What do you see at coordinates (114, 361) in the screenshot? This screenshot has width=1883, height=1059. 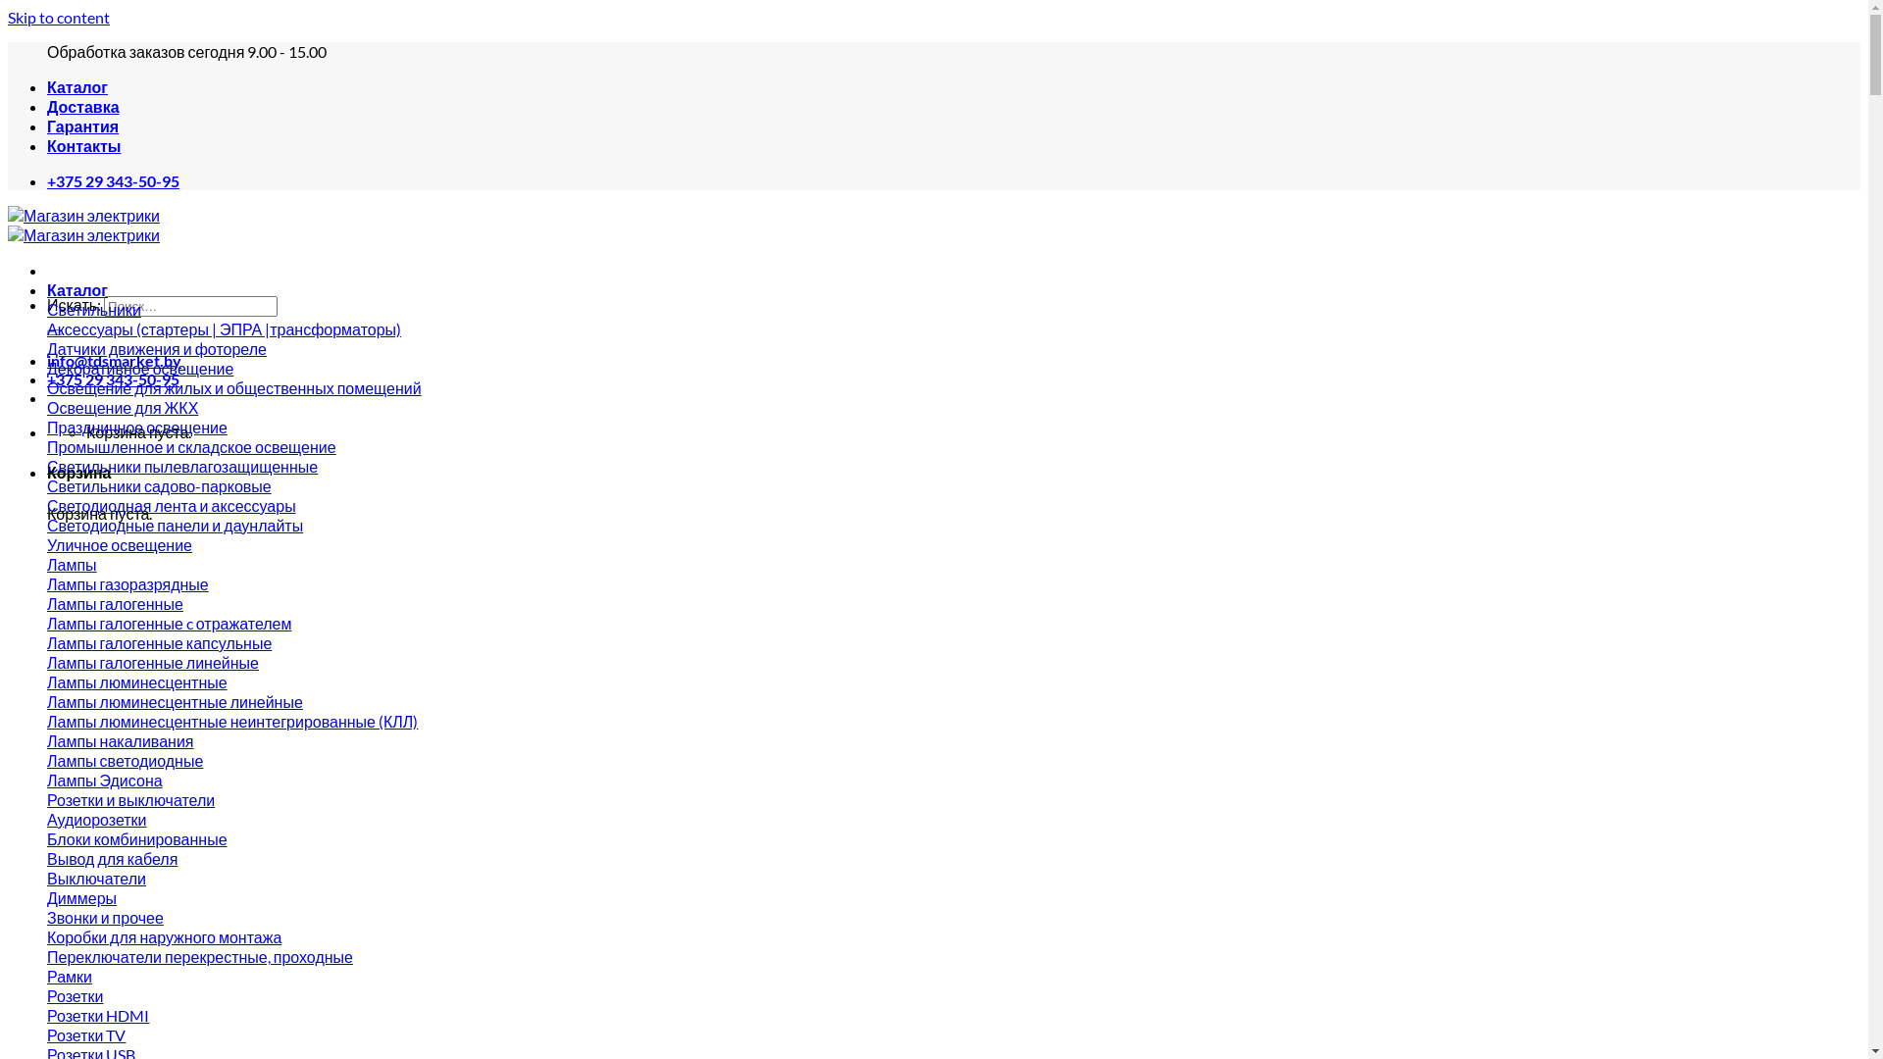 I see `info@tdsmarket.by` at bounding box center [114, 361].